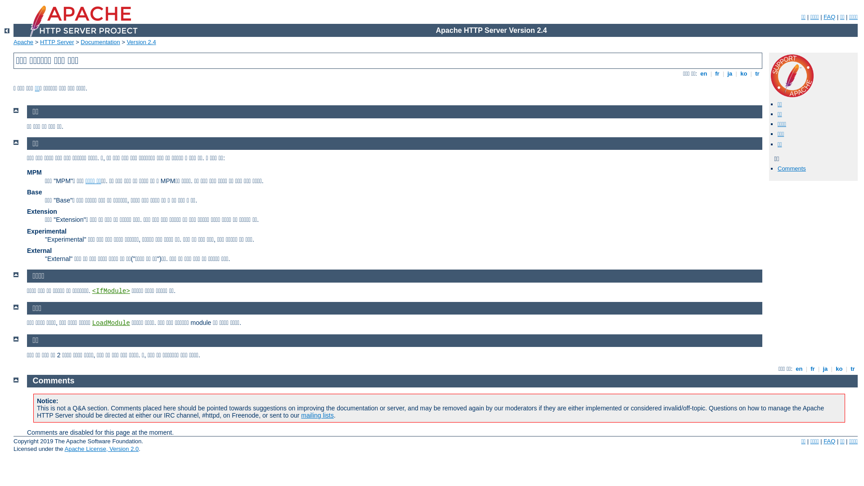 This screenshot has width=864, height=486. I want to click on  ja , so click(730, 73).